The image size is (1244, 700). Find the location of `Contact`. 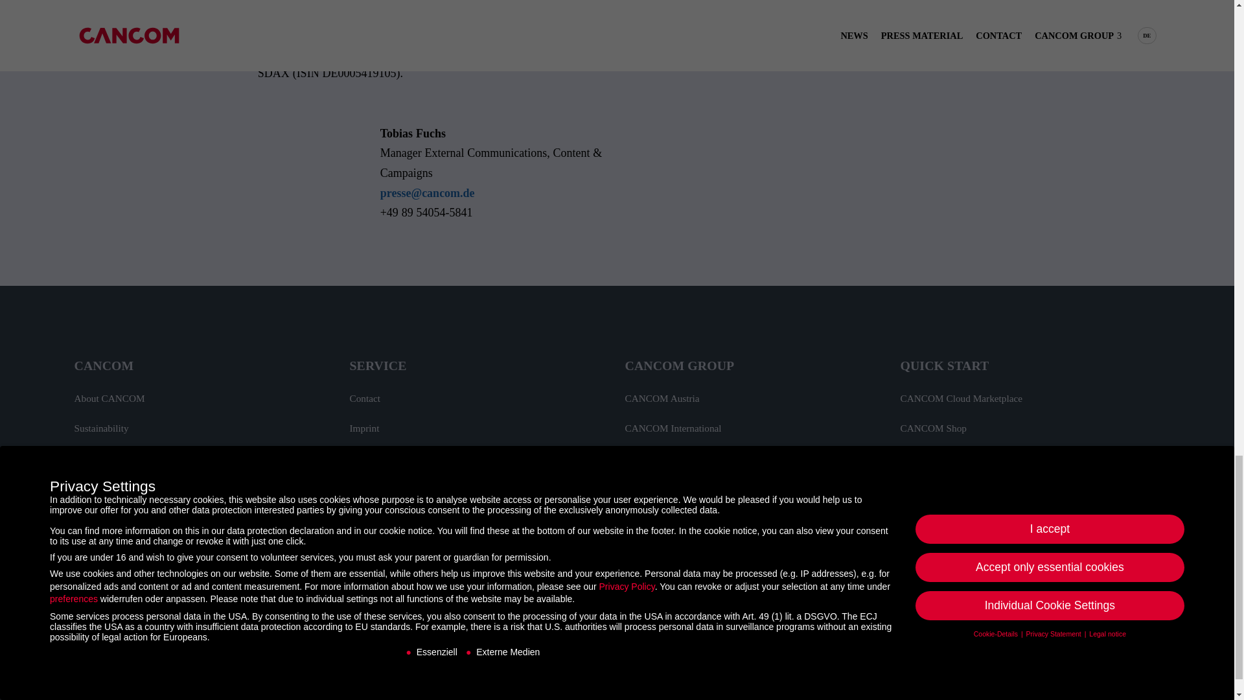

Contact is located at coordinates (365, 398).